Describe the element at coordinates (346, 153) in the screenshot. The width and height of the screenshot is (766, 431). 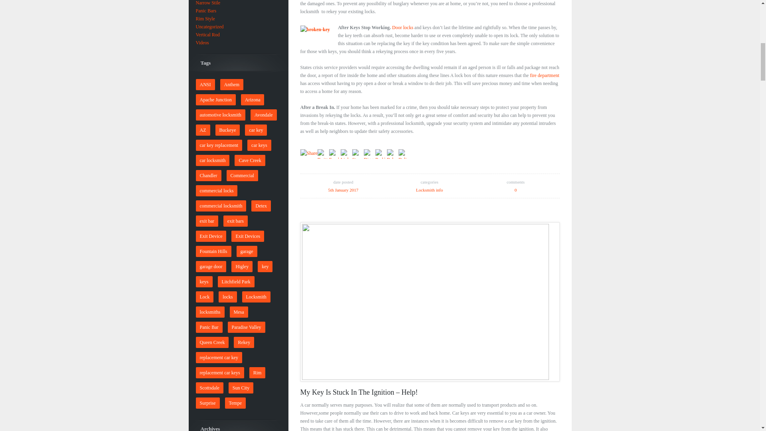
I see `Linkedin` at that location.